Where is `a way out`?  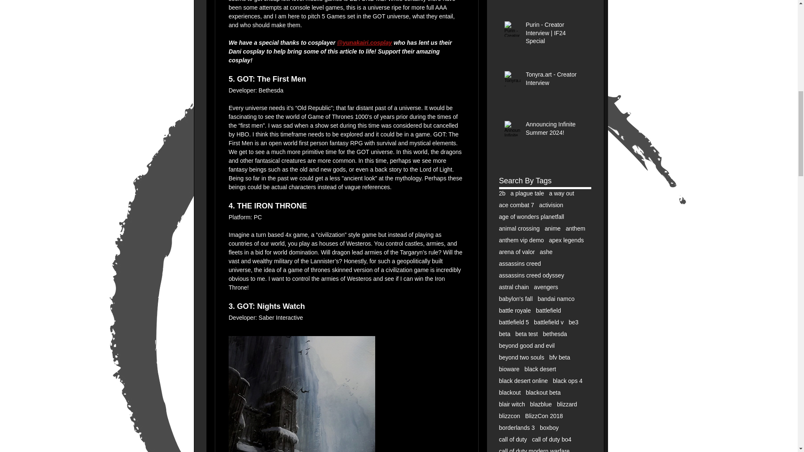
a way out is located at coordinates (561, 193).